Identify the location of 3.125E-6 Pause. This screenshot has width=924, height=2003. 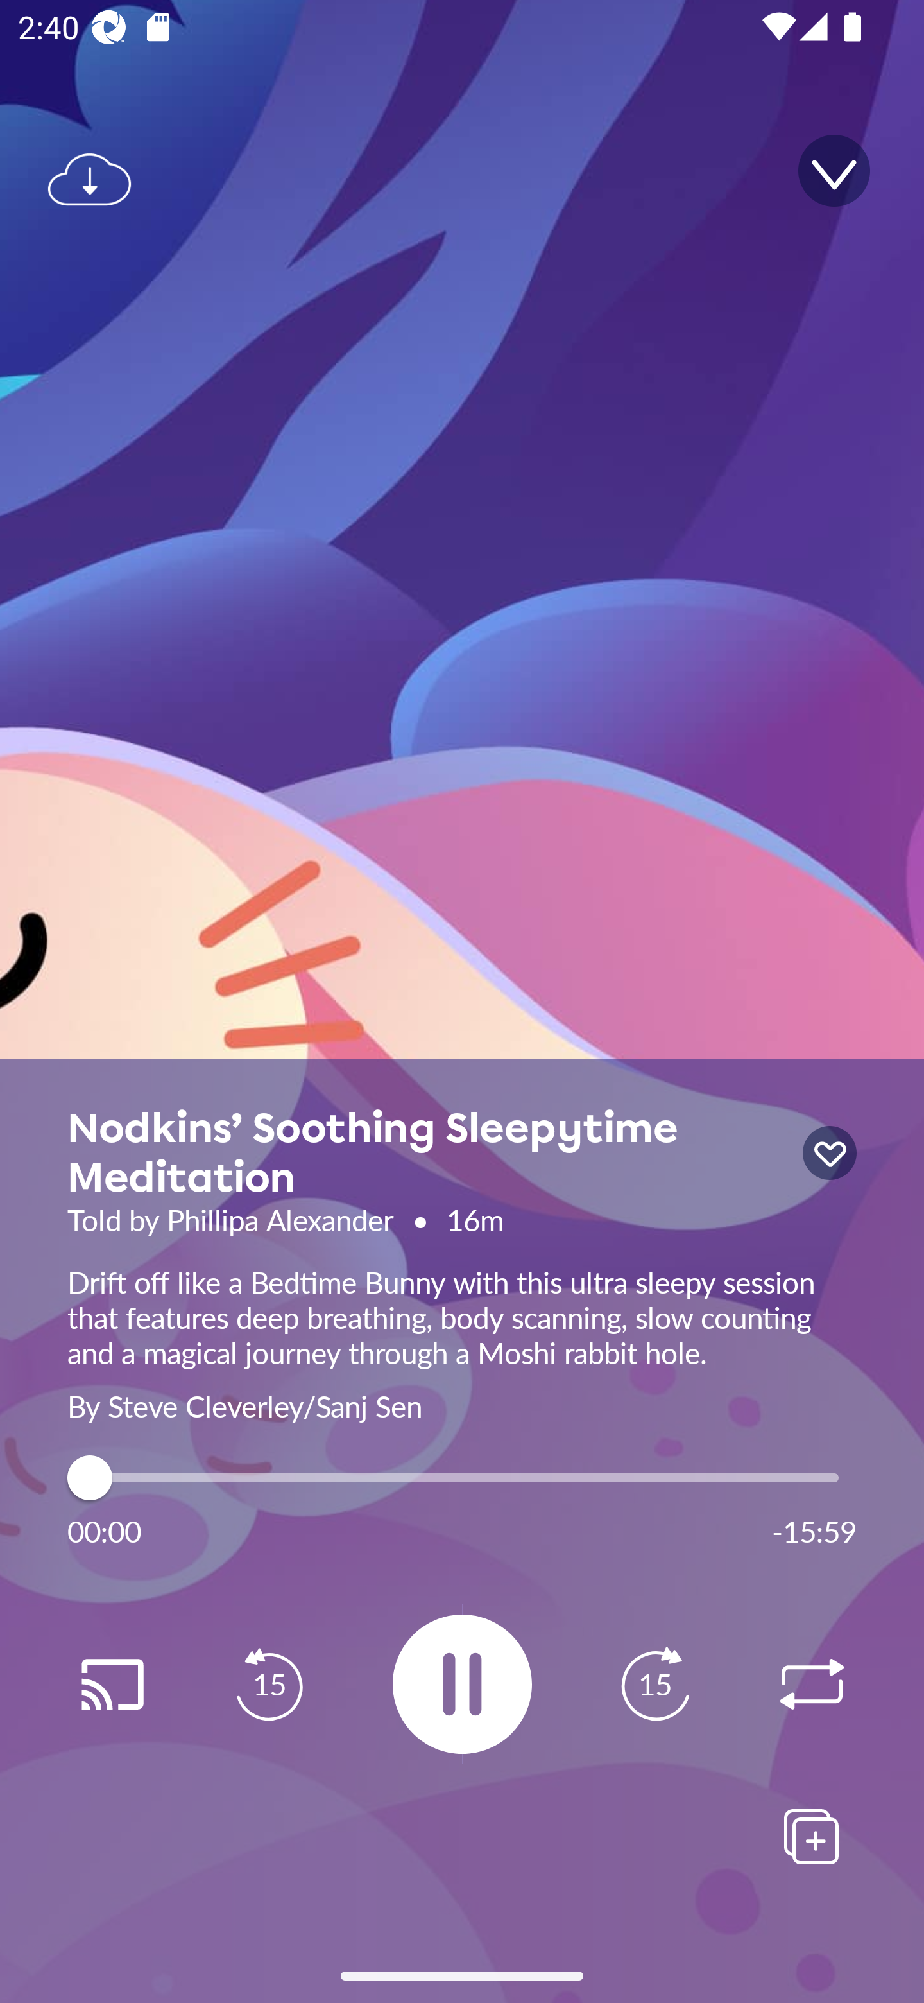
(462, 1683).